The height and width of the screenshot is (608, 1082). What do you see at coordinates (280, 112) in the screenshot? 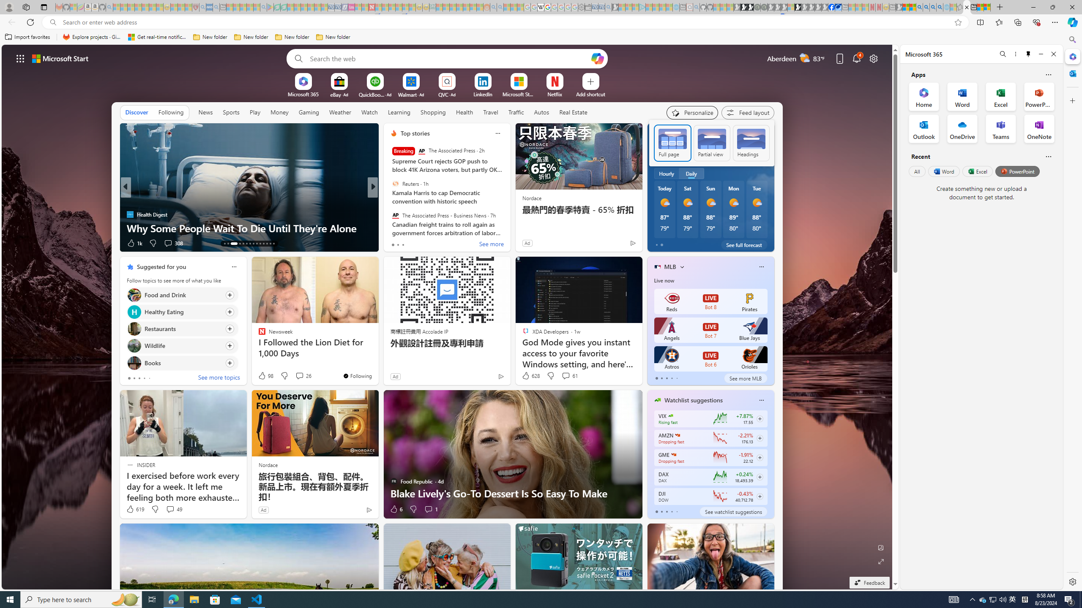
I see `Money` at bounding box center [280, 112].